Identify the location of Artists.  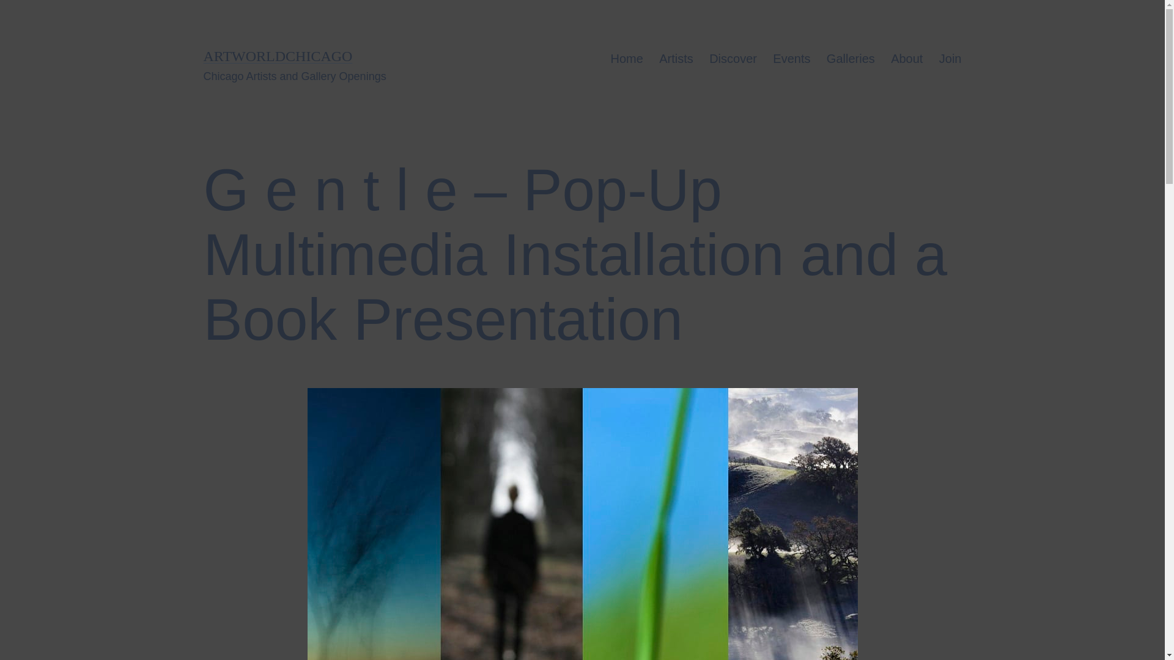
(676, 59).